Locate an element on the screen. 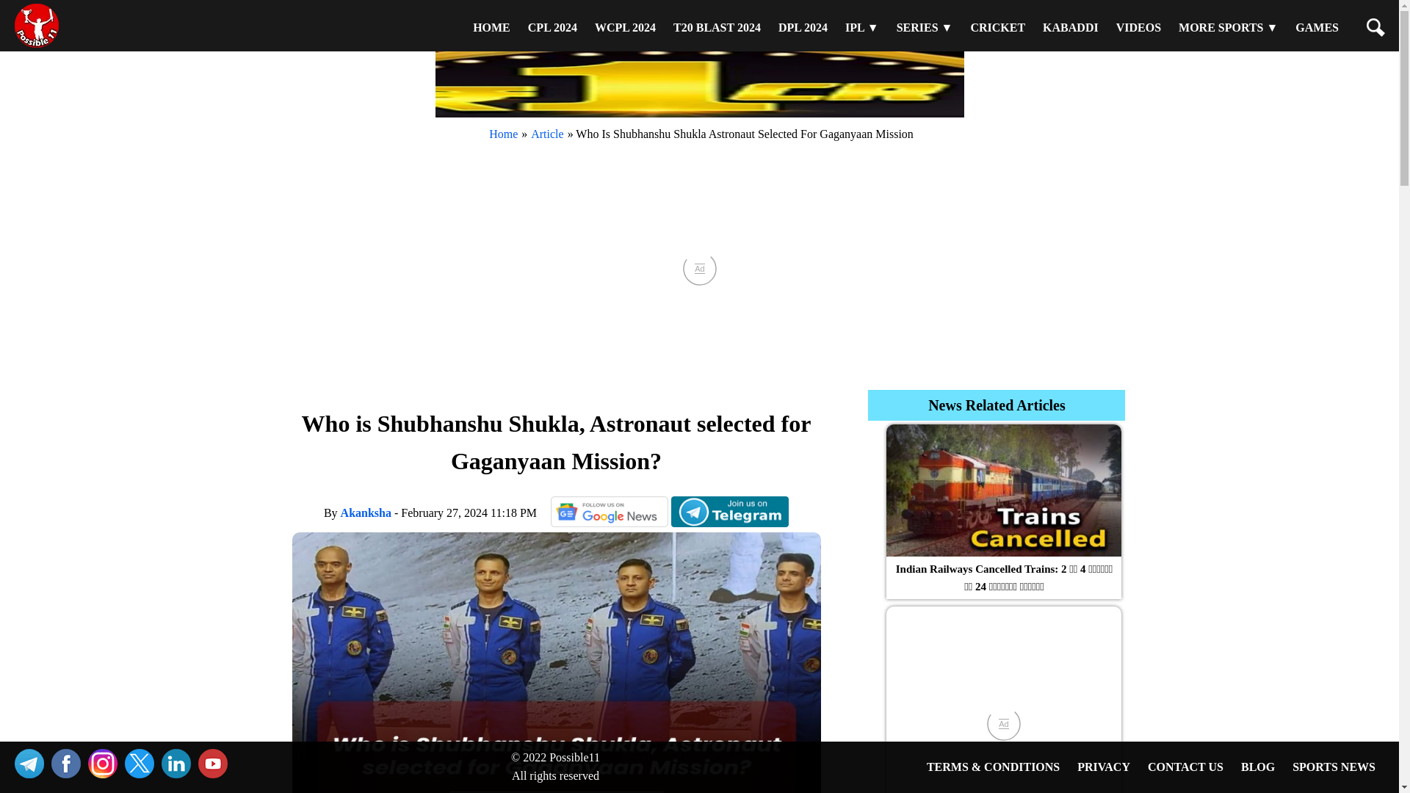 The width and height of the screenshot is (1410, 793). Series is located at coordinates (925, 27).